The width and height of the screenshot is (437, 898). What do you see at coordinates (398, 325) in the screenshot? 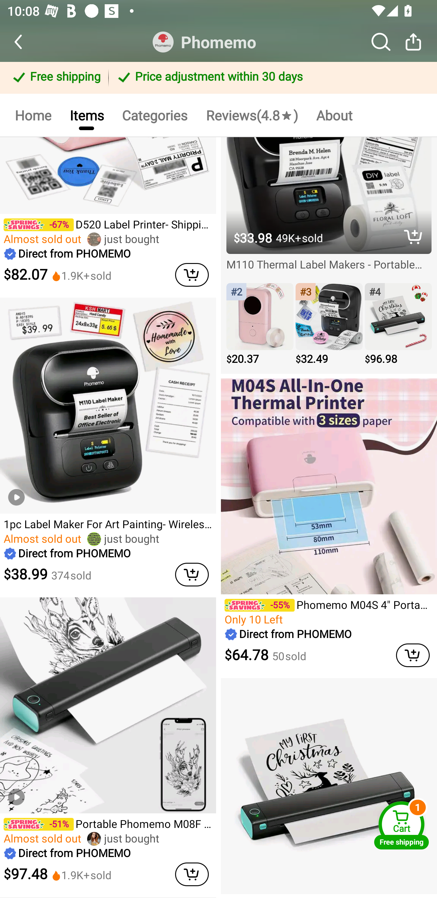
I see `#4 $96.98` at bounding box center [398, 325].